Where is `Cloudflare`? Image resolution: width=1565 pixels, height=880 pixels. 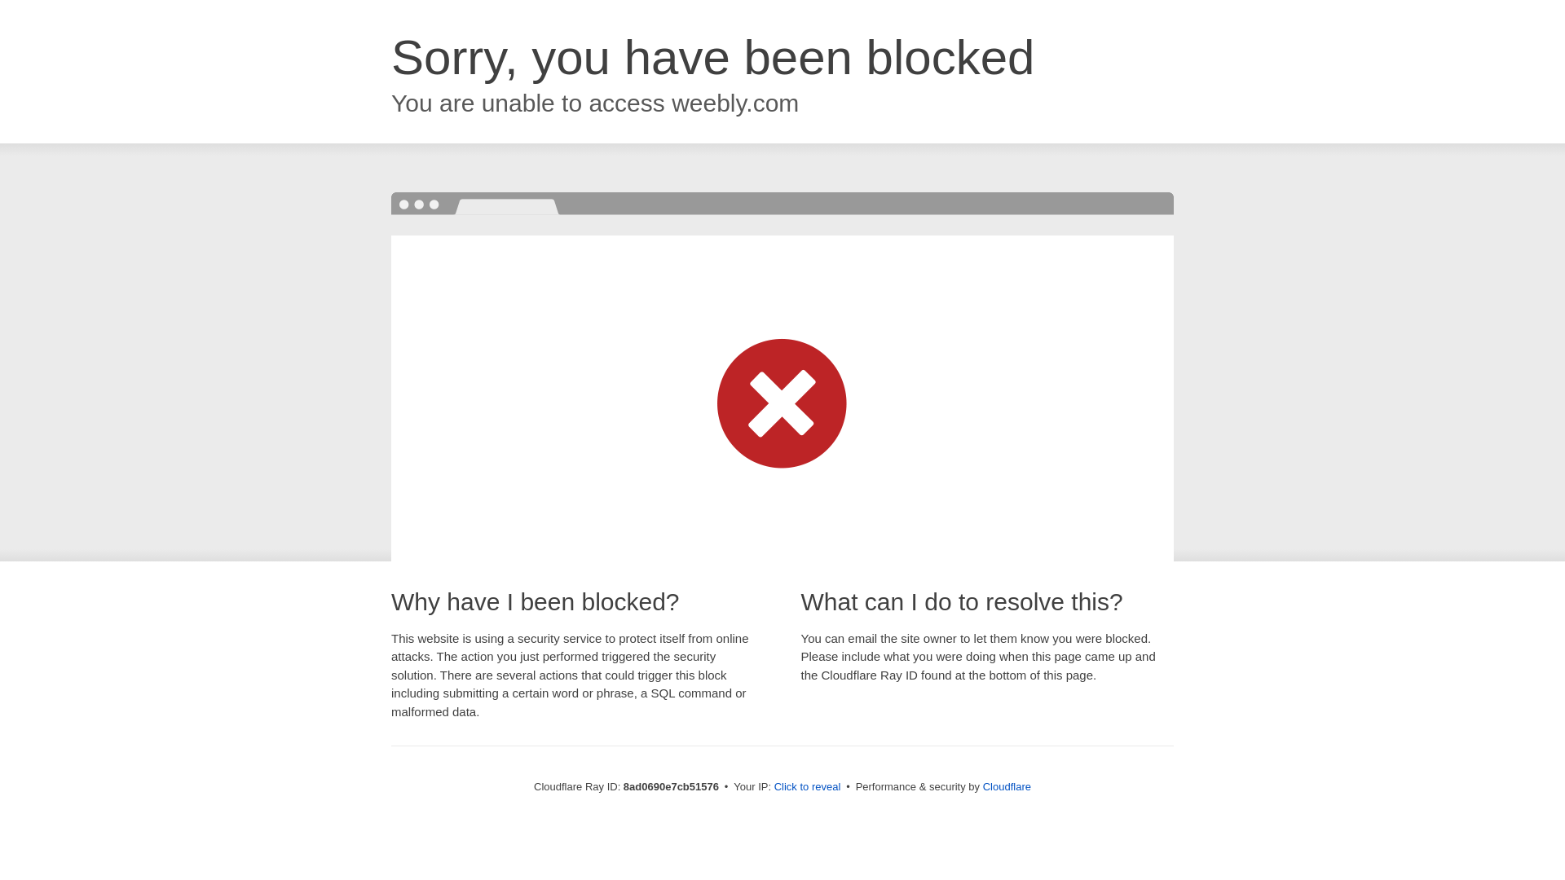
Cloudflare is located at coordinates (1007, 786).